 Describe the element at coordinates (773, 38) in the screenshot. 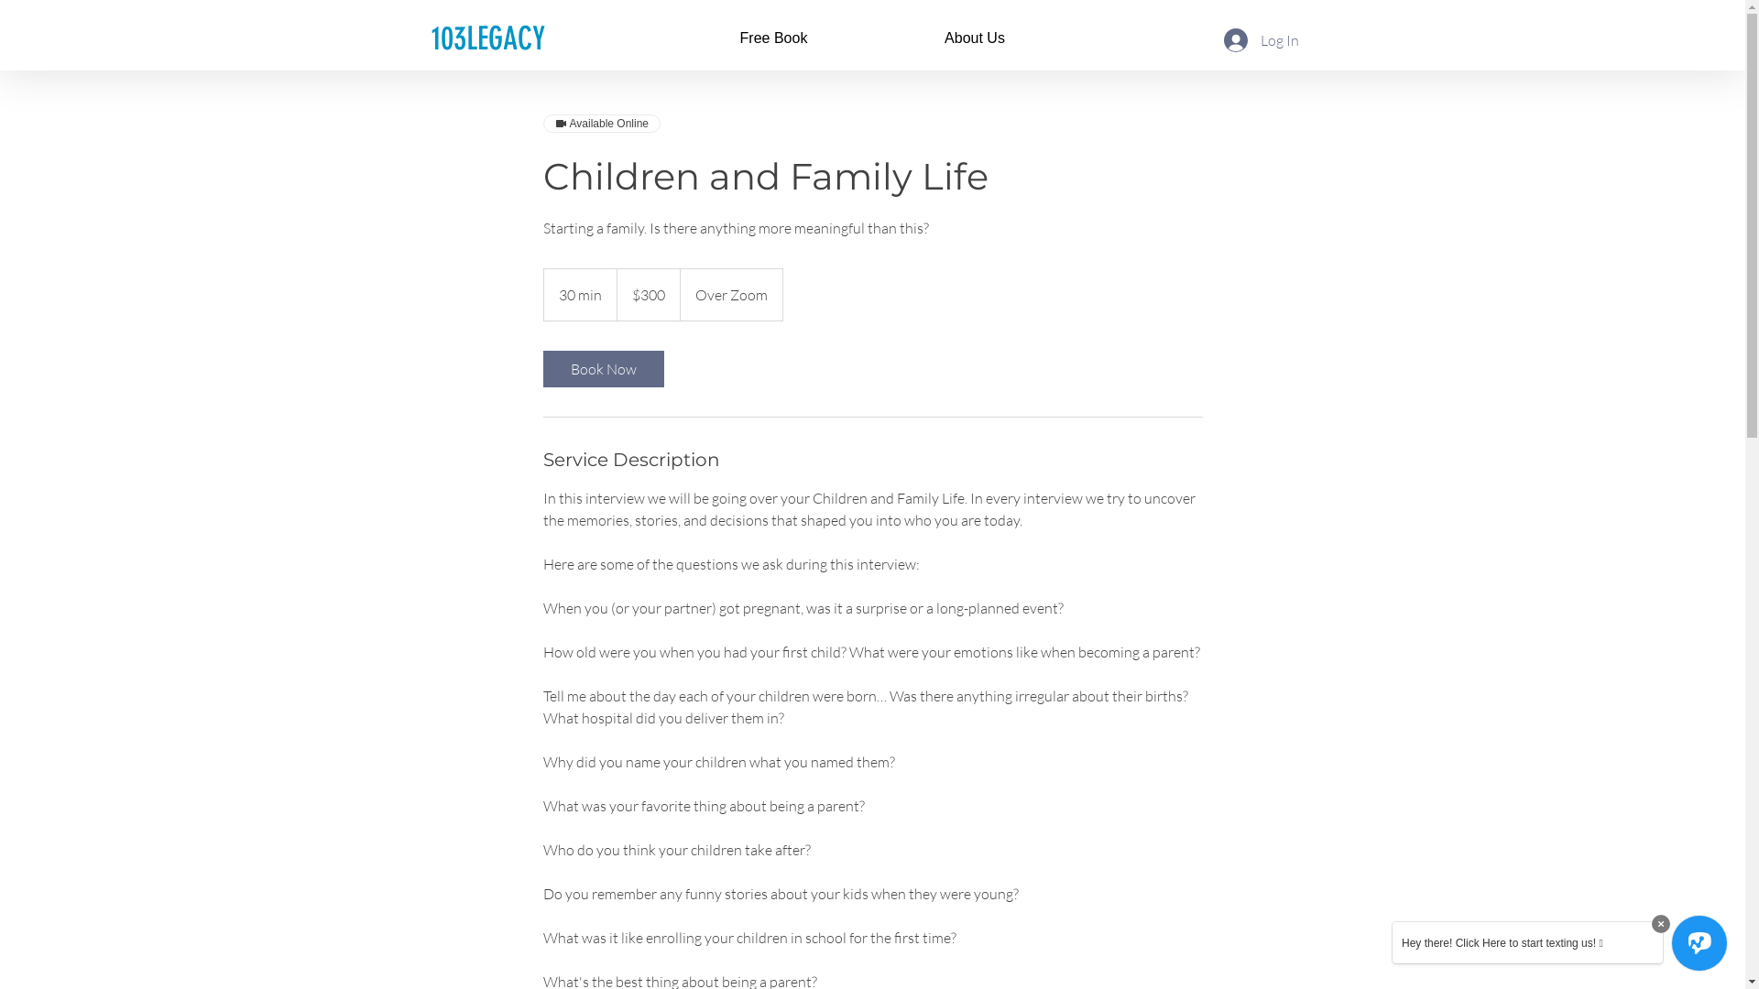

I see `Free Book` at that location.